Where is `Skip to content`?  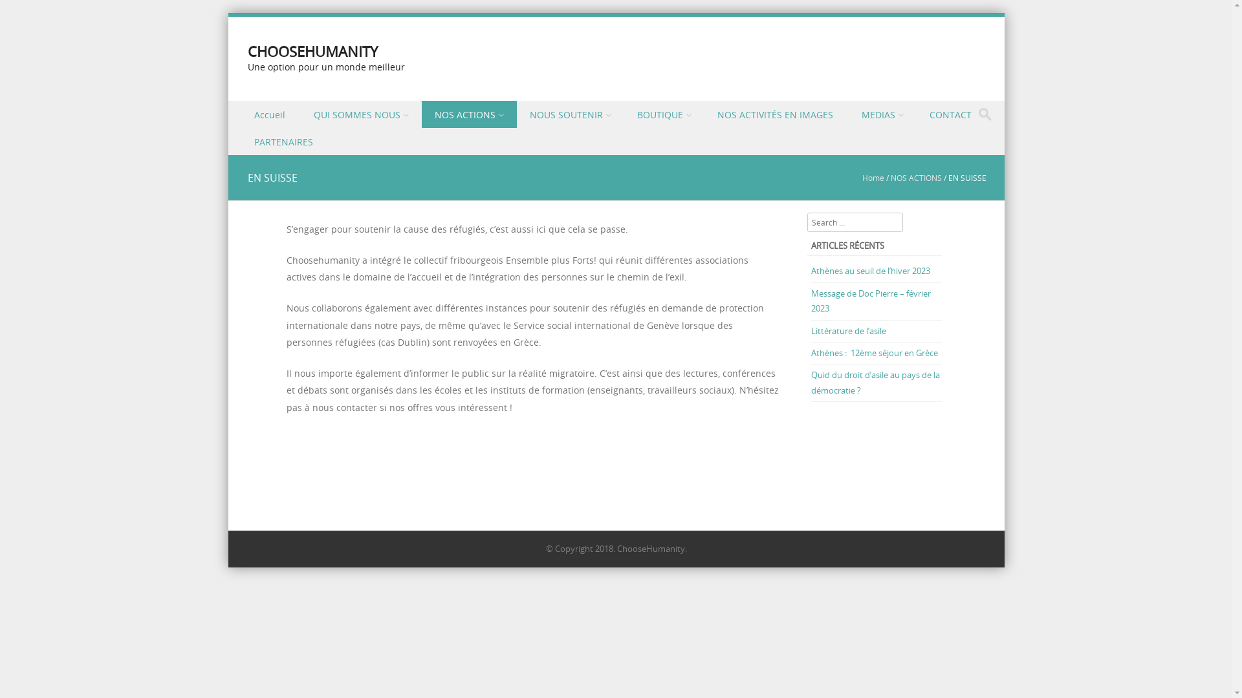
Skip to content is located at coordinates (260, 109).